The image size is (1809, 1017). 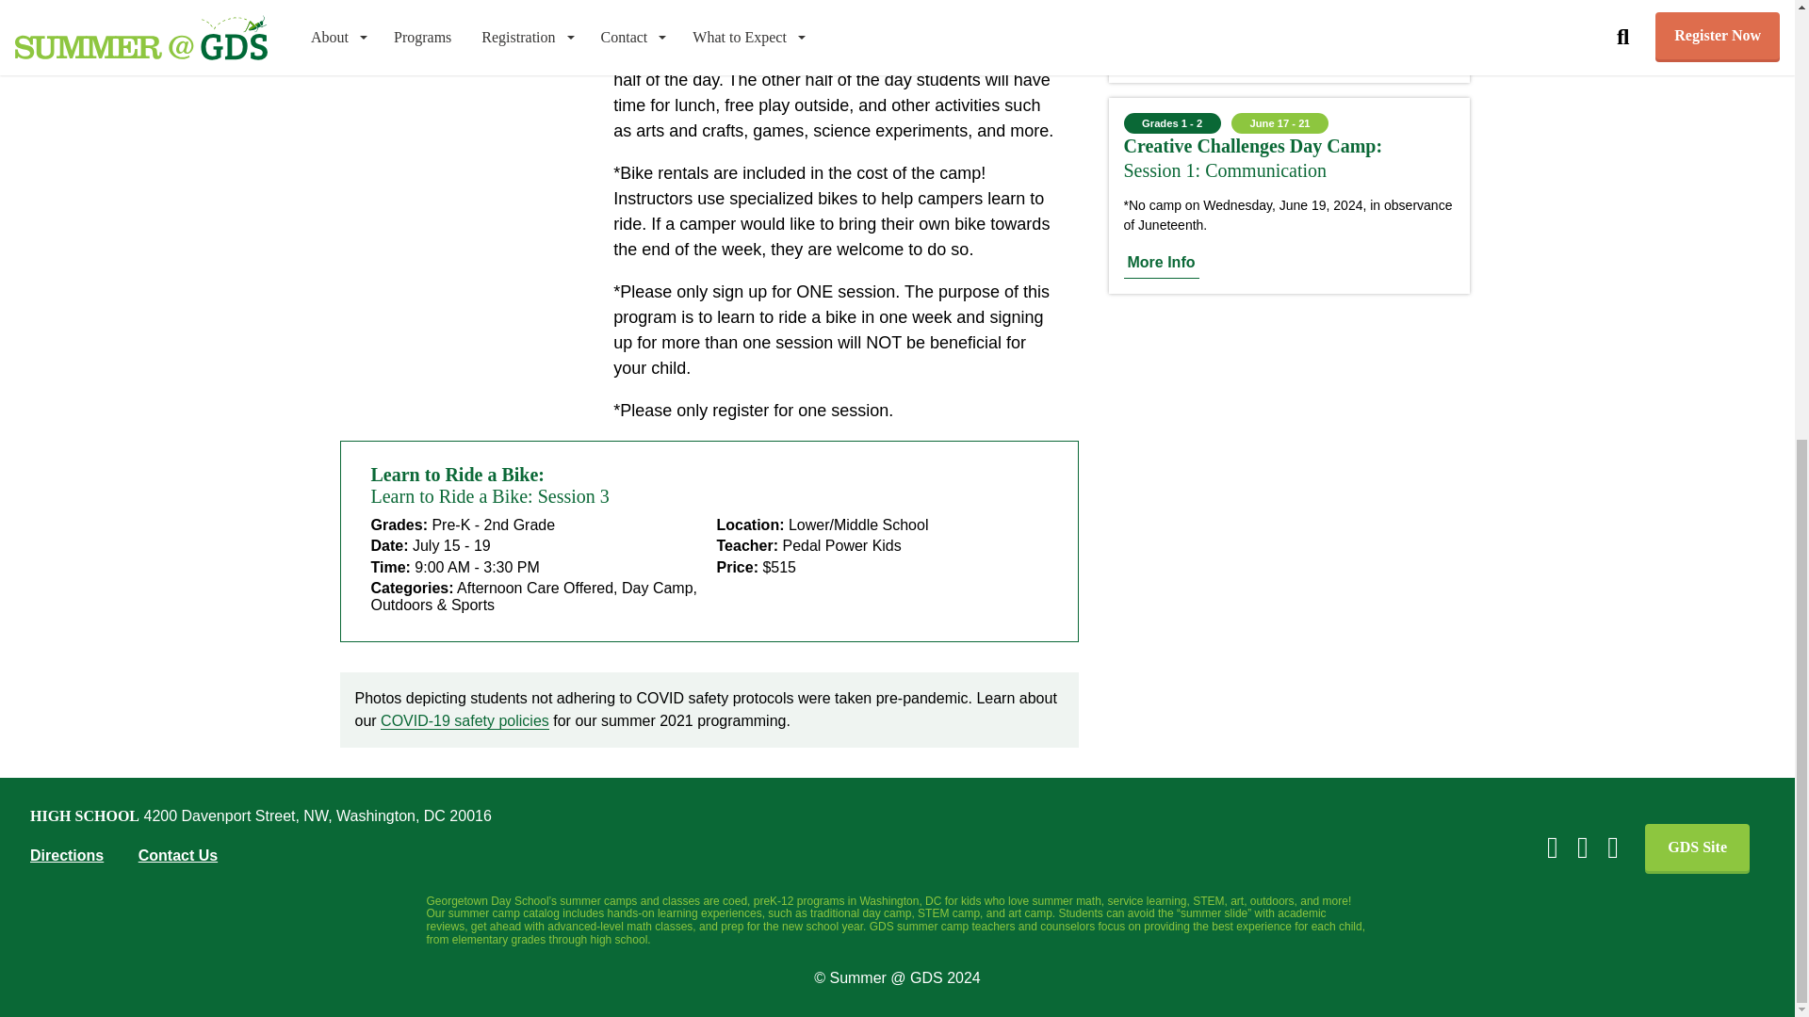 I want to click on COVID-19 safety policies, so click(x=464, y=721).